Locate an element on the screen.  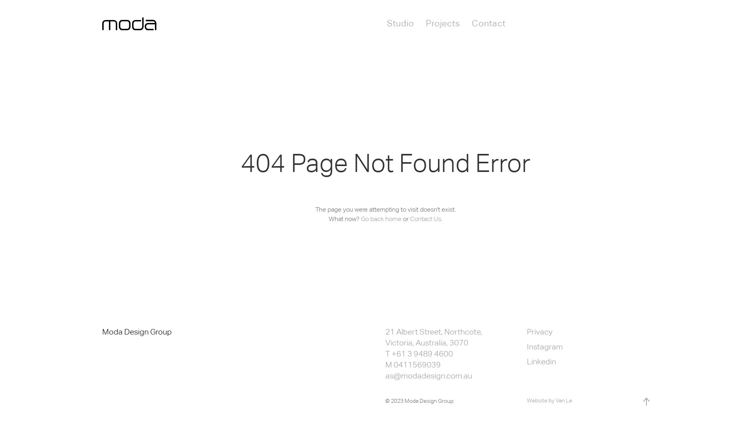
21 Albert Street, Northcote,
Victoria, Australia, 3070 is located at coordinates (433, 337).